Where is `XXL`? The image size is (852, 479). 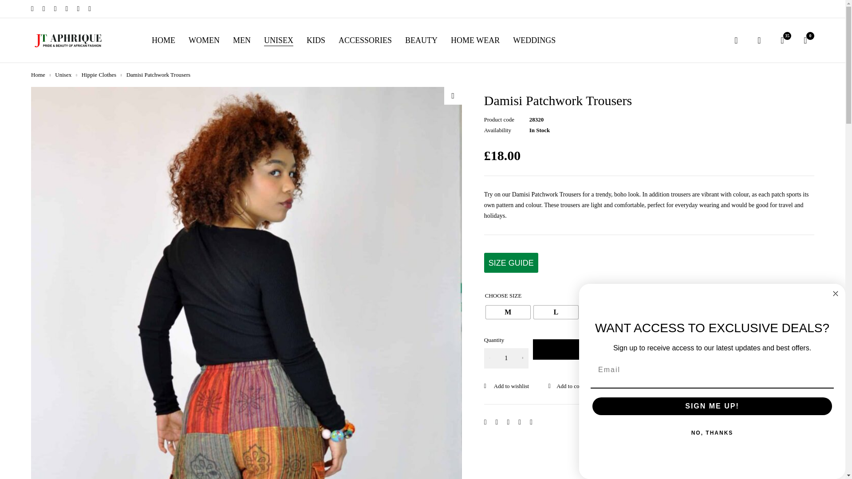
XXL is located at coordinates (699, 312).